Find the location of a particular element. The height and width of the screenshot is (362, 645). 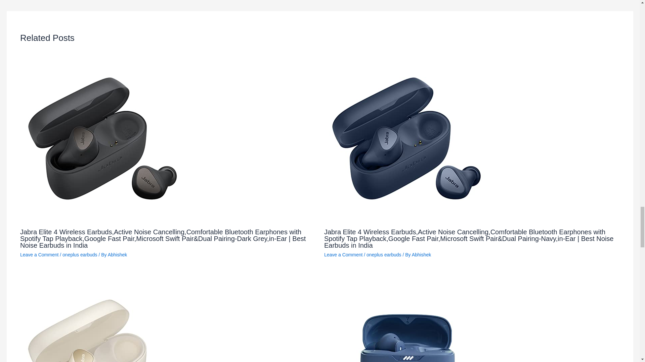

Abhishek is located at coordinates (117, 254).